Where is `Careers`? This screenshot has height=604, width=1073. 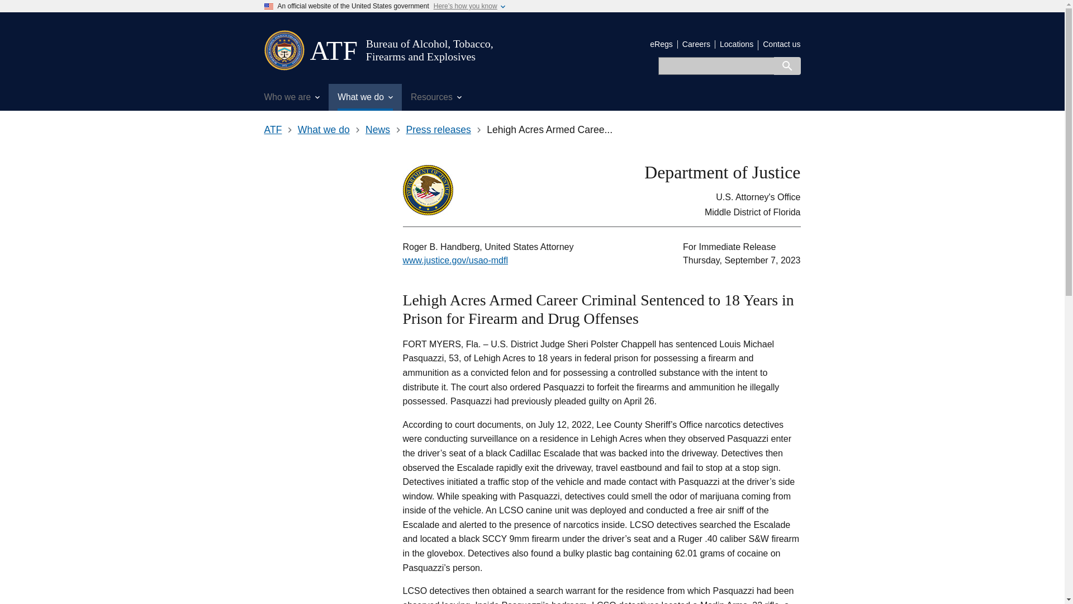 Careers is located at coordinates (696, 44).